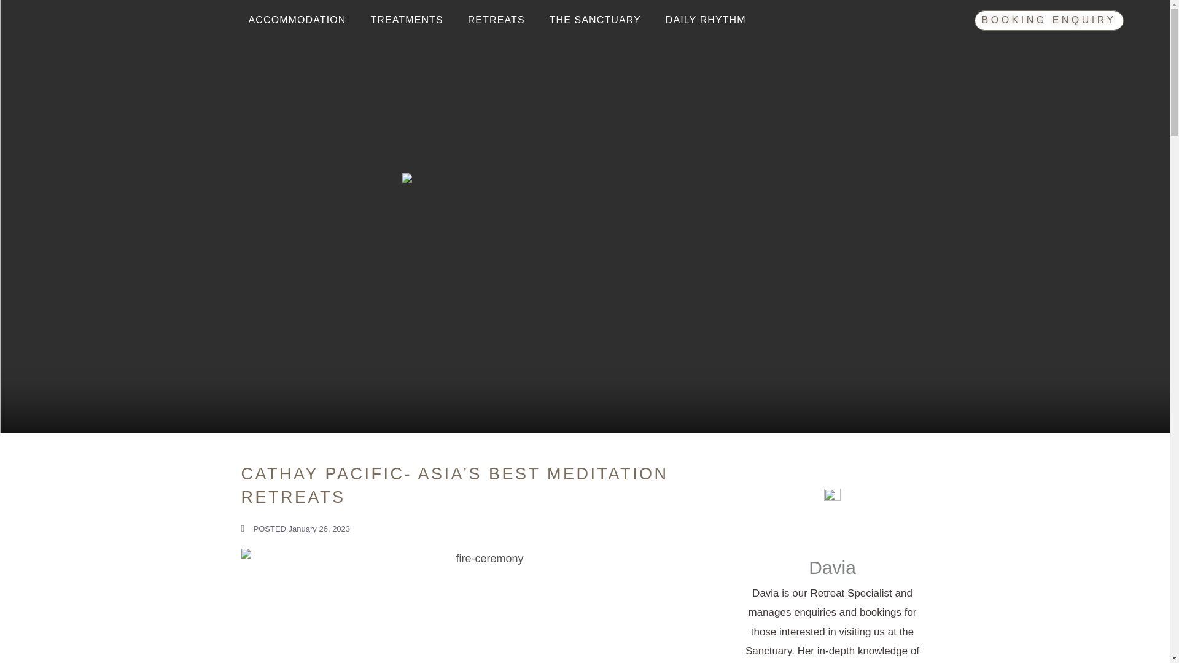 This screenshot has width=1179, height=663. What do you see at coordinates (1049, 20) in the screenshot?
I see `BOOKING ENQUIRY` at bounding box center [1049, 20].